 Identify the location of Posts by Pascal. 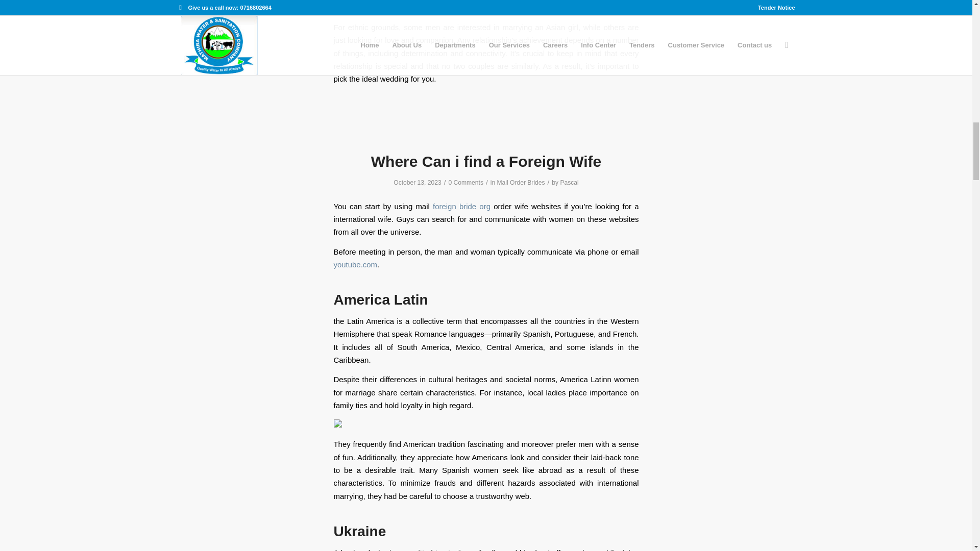
(569, 183).